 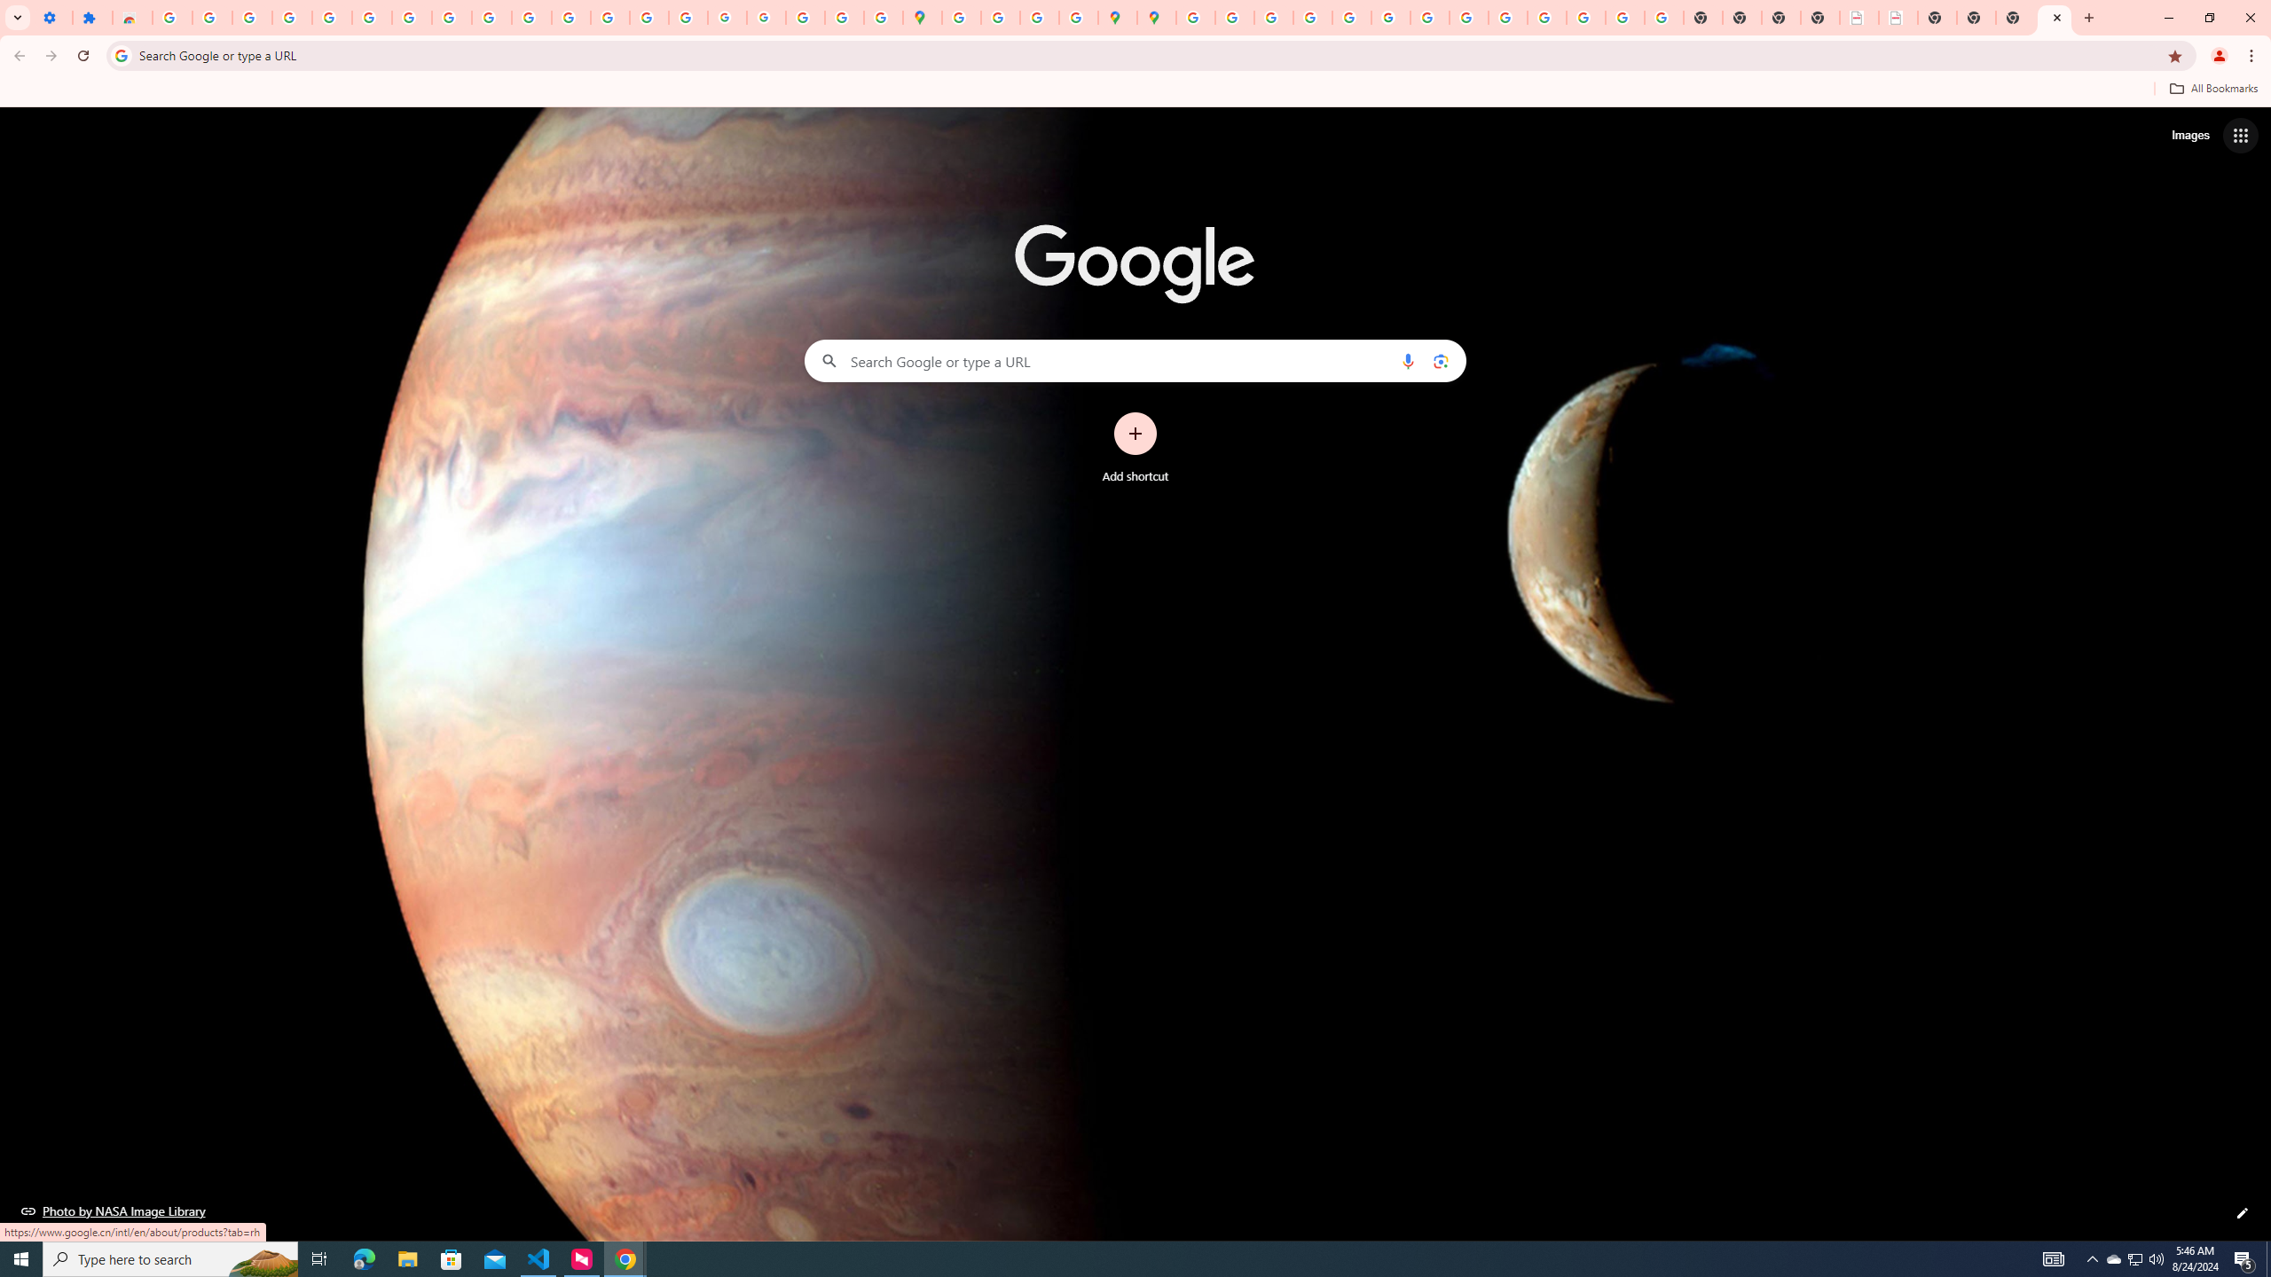 I want to click on Google Images, so click(x=1664, y=18).